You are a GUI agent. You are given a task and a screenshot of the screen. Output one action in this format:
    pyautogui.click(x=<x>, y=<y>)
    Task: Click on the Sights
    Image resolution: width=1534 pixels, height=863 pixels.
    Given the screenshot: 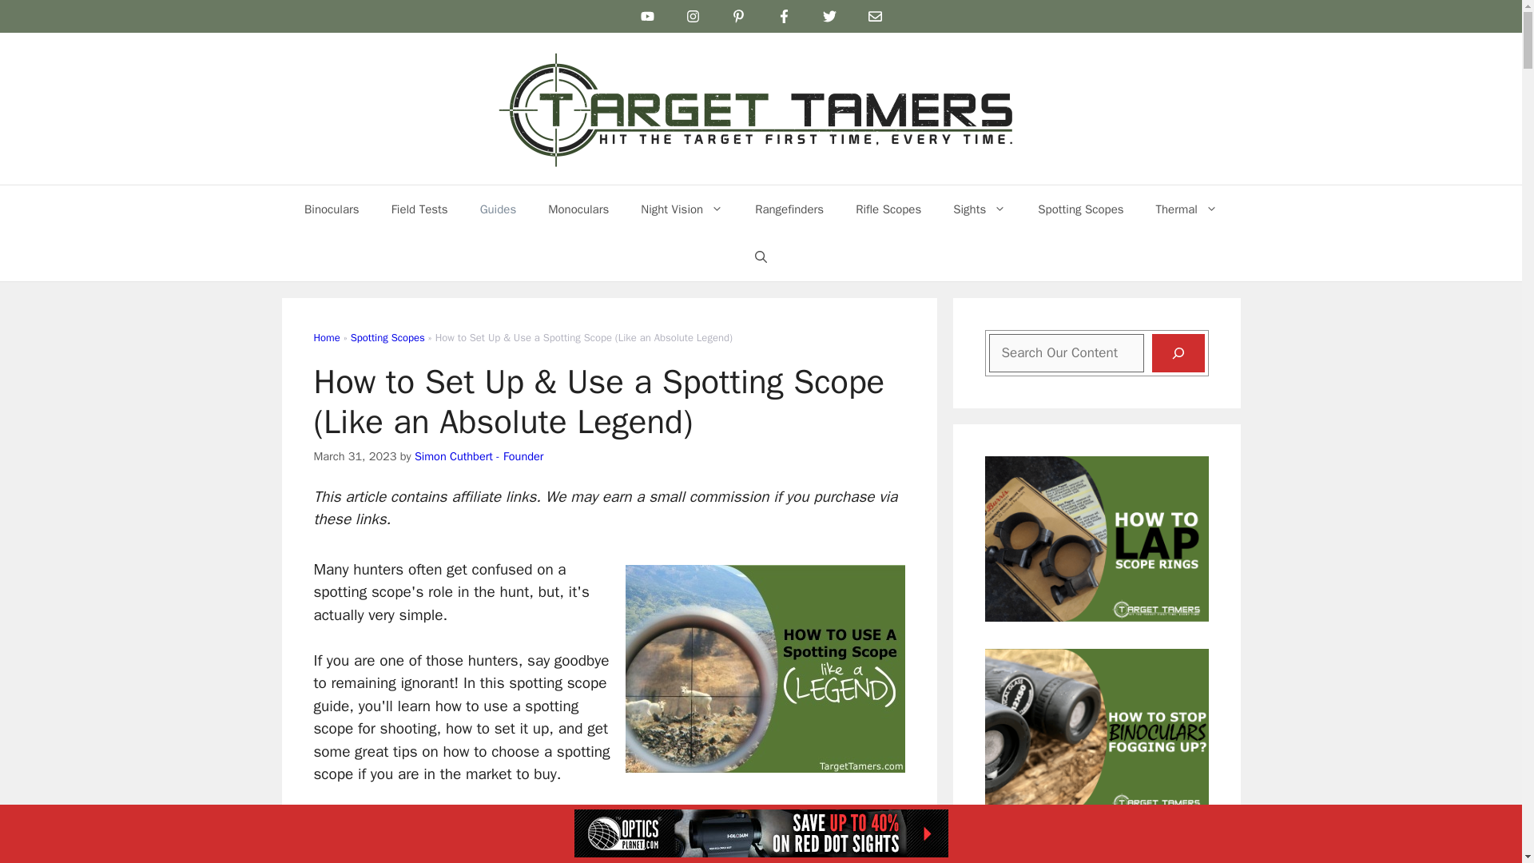 What is the action you would take?
    pyautogui.click(x=980, y=209)
    